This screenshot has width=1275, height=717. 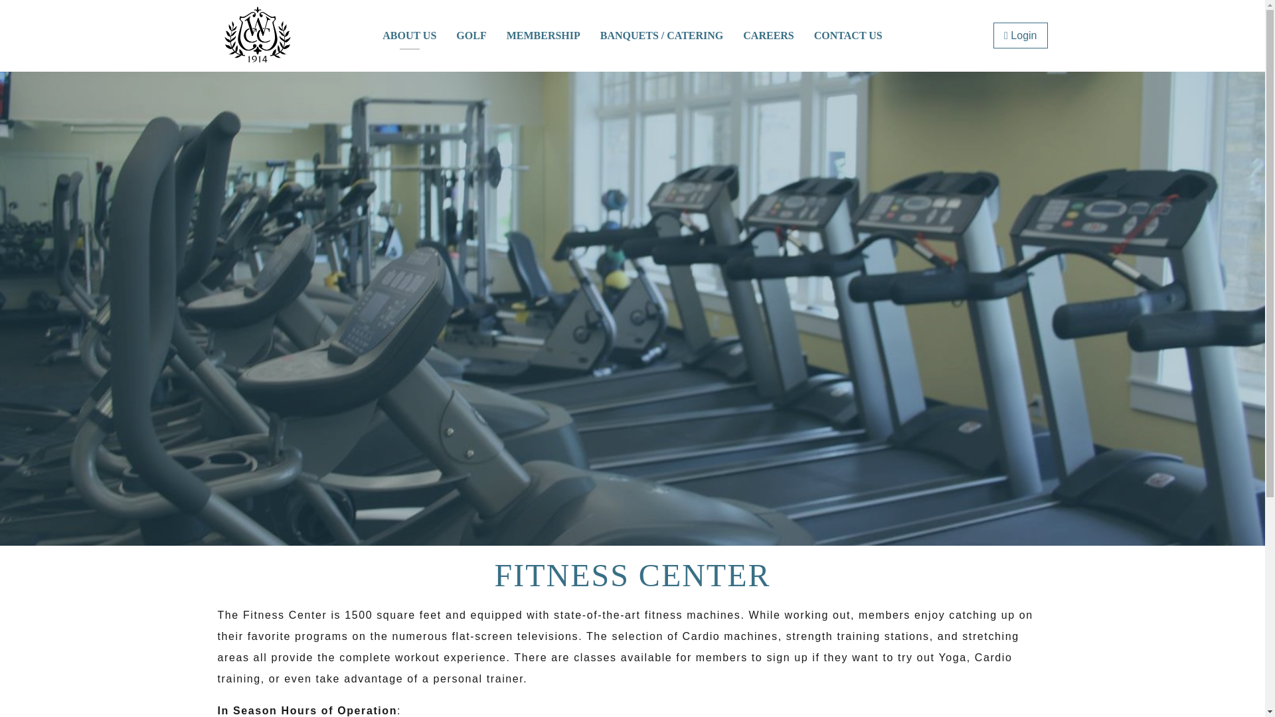 What do you see at coordinates (258, 65) in the screenshot?
I see `Home` at bounding box center [258, 65].